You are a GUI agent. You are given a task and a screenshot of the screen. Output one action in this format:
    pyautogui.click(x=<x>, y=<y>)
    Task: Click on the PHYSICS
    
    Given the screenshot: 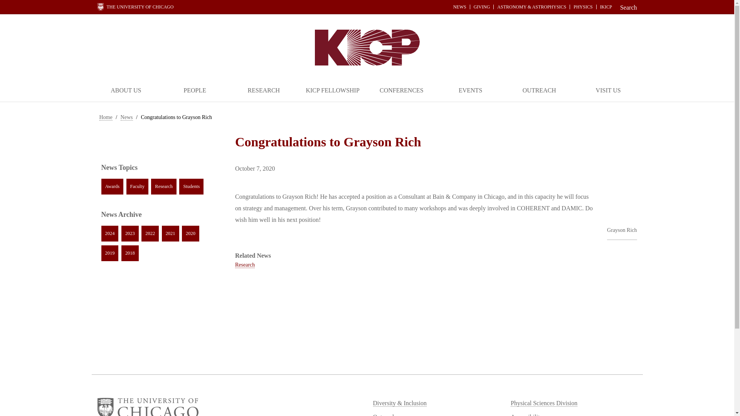 What is the action you would take?
    pyautogui.click(x=583, y=7)
    